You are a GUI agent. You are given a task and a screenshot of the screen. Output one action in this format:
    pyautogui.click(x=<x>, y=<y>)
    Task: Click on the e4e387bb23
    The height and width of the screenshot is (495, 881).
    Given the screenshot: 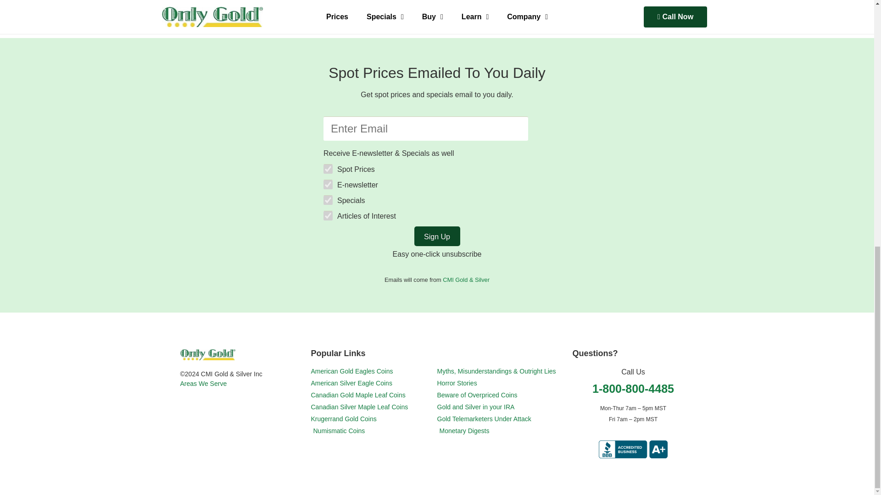 What is the action you would take?
    pyautogui.click(x=328, y=184)
    